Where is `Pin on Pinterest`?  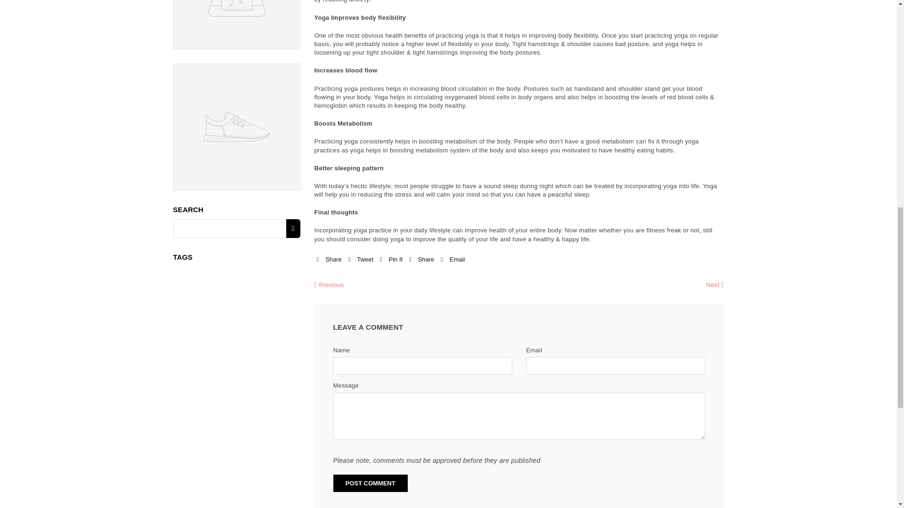 Pin on Pinterest is located at coordinates (391, 260).